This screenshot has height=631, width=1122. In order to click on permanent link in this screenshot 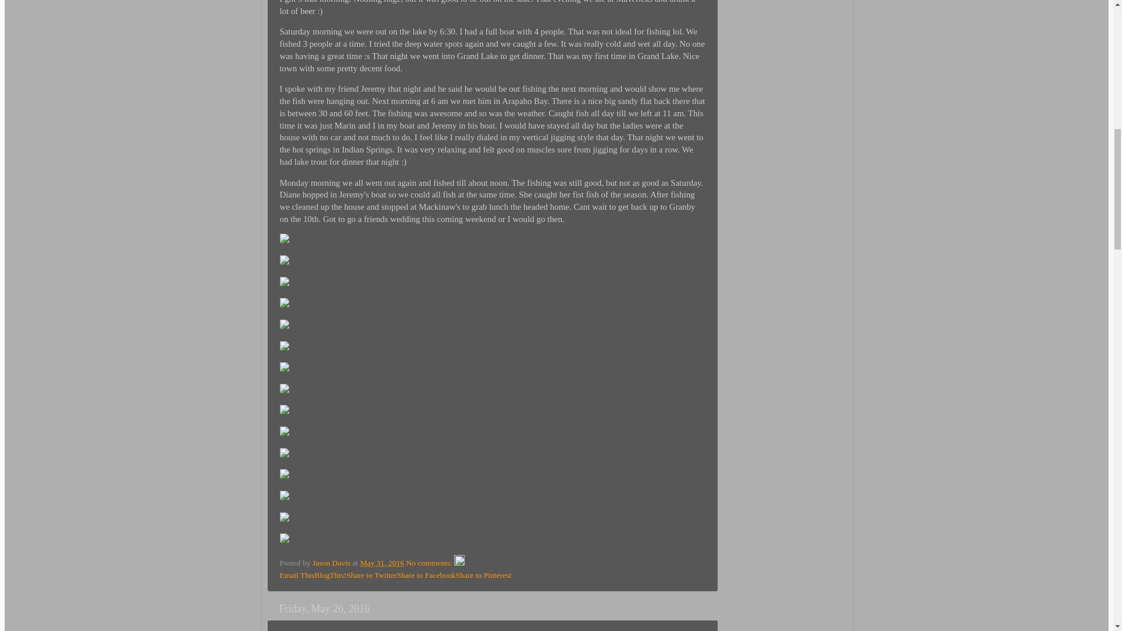, I will do `click(382, 562)`.